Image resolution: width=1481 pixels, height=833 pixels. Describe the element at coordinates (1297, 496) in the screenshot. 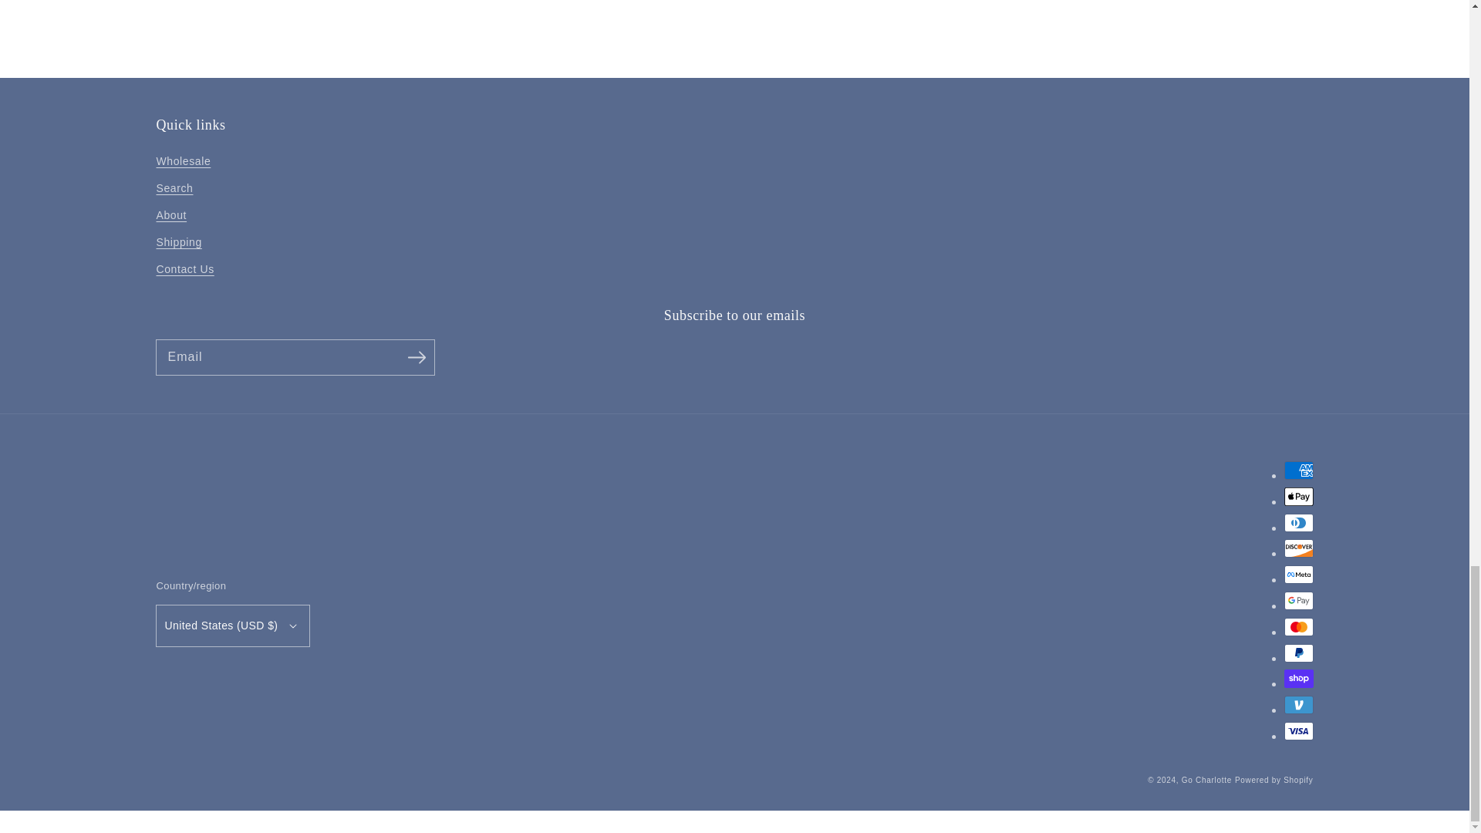

I see `Apple Pay` at that location.